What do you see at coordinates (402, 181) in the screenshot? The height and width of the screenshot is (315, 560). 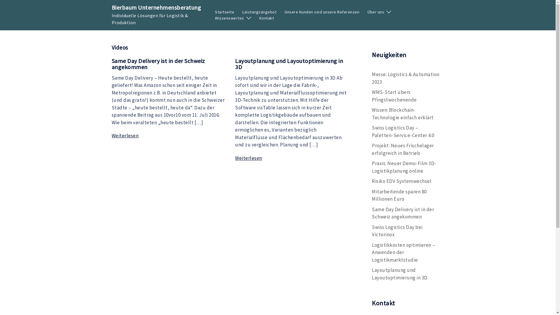 I see `Risiko EDV Systemwechsel` at bounding box center [402, 181].